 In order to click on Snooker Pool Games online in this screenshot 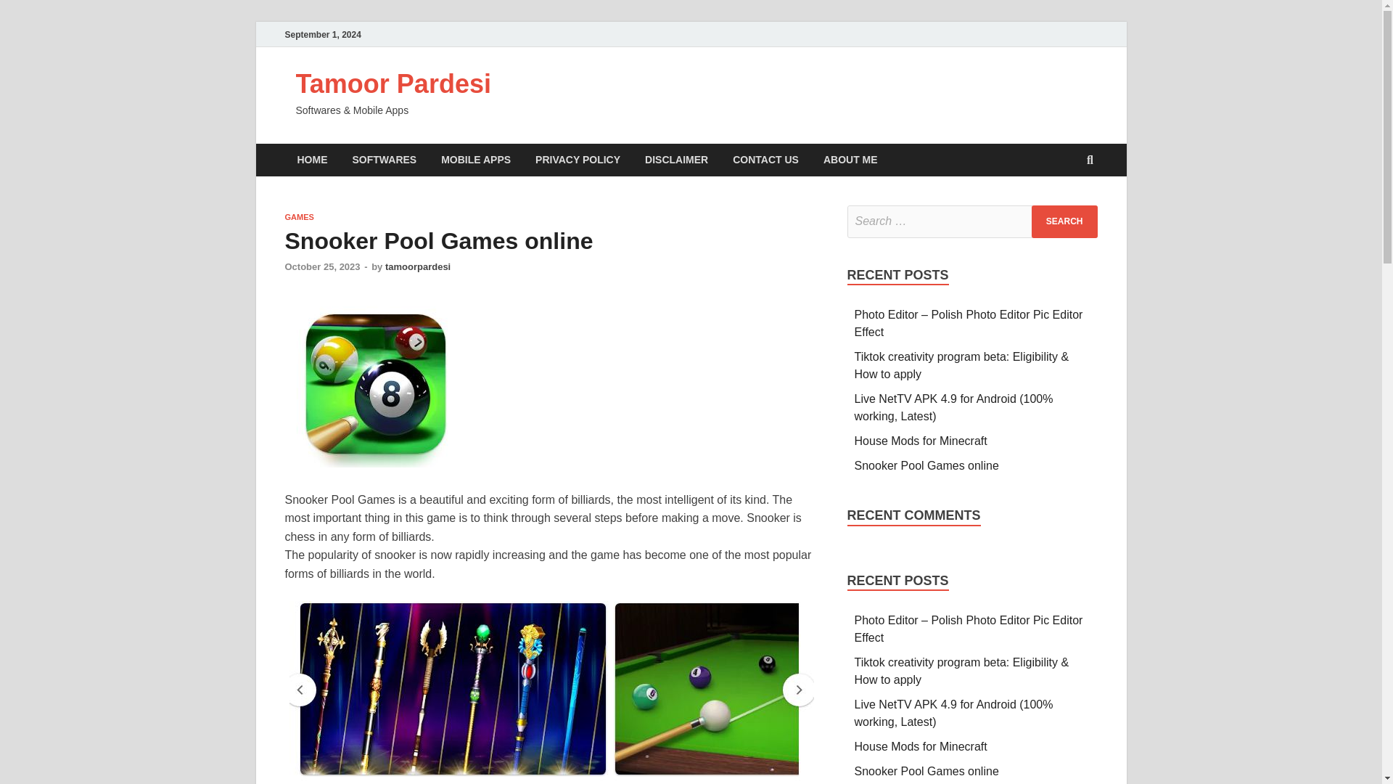, I will do `click(926, 465)`.